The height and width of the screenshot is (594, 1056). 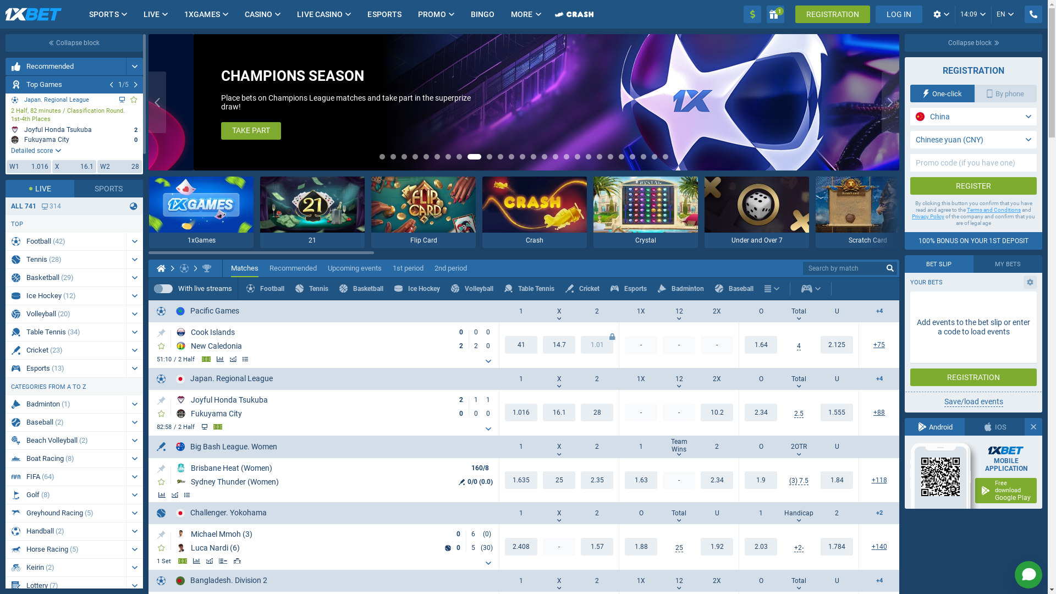 I want to click on -, so click(x=679, y=413).